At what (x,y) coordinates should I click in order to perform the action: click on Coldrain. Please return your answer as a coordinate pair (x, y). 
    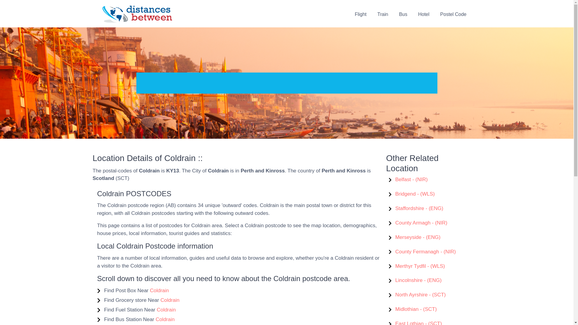
    Looking at the image, I should click on (159, 290).